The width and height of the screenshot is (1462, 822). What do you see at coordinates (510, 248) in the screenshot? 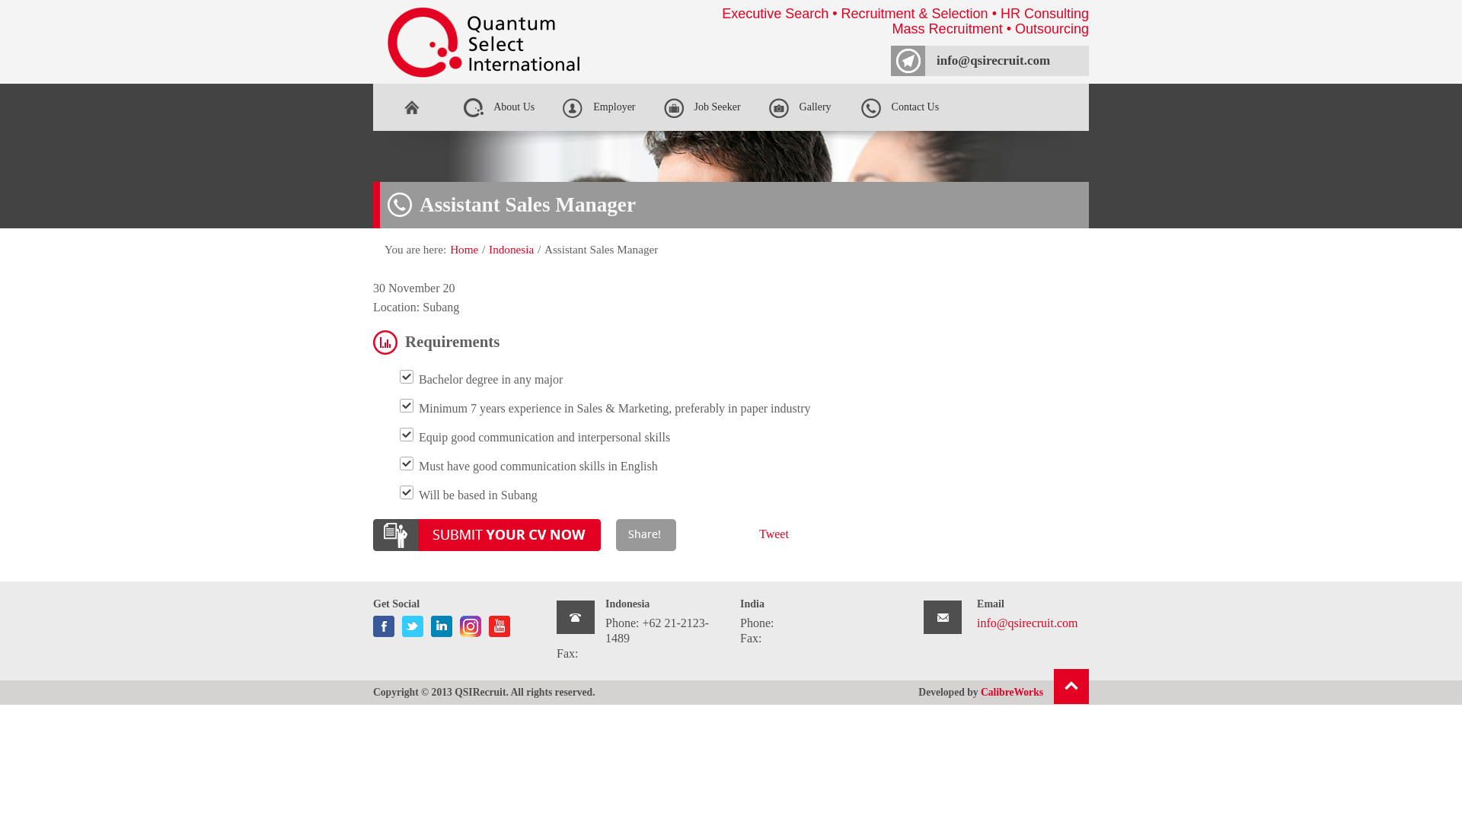
I see `View all items in Indonesia` at bounding box center [510, 248].